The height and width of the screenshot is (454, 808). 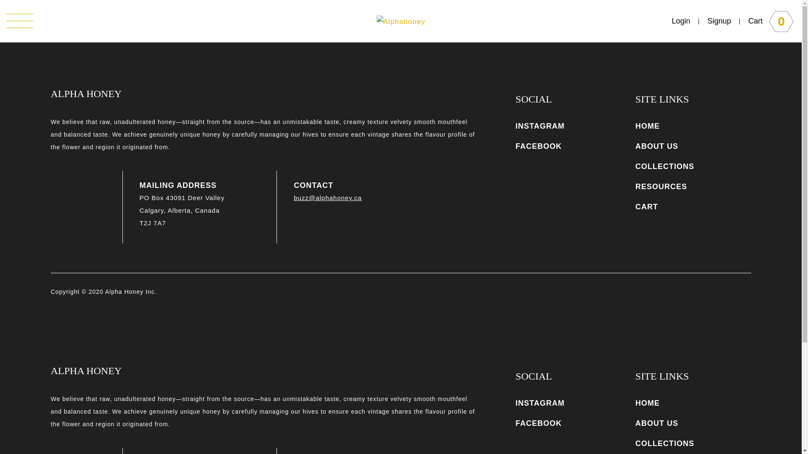 What do you see at coordinates (647, 207) in the screenshot?
I see `CART` at bounding box center [647, 207].